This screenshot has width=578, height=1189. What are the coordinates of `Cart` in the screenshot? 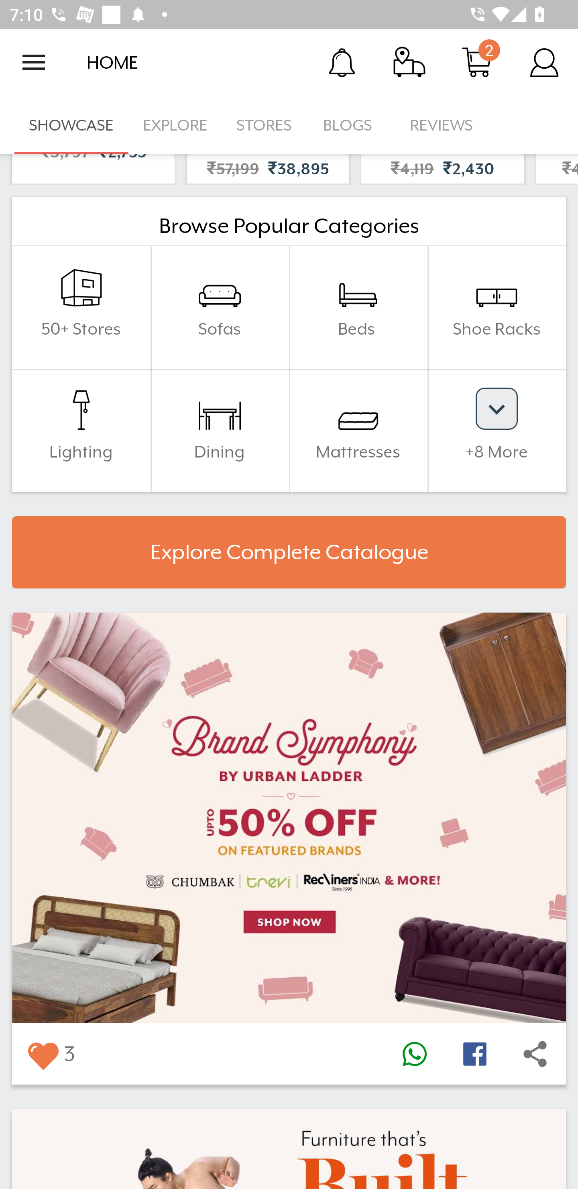 It's located at (477, 62).